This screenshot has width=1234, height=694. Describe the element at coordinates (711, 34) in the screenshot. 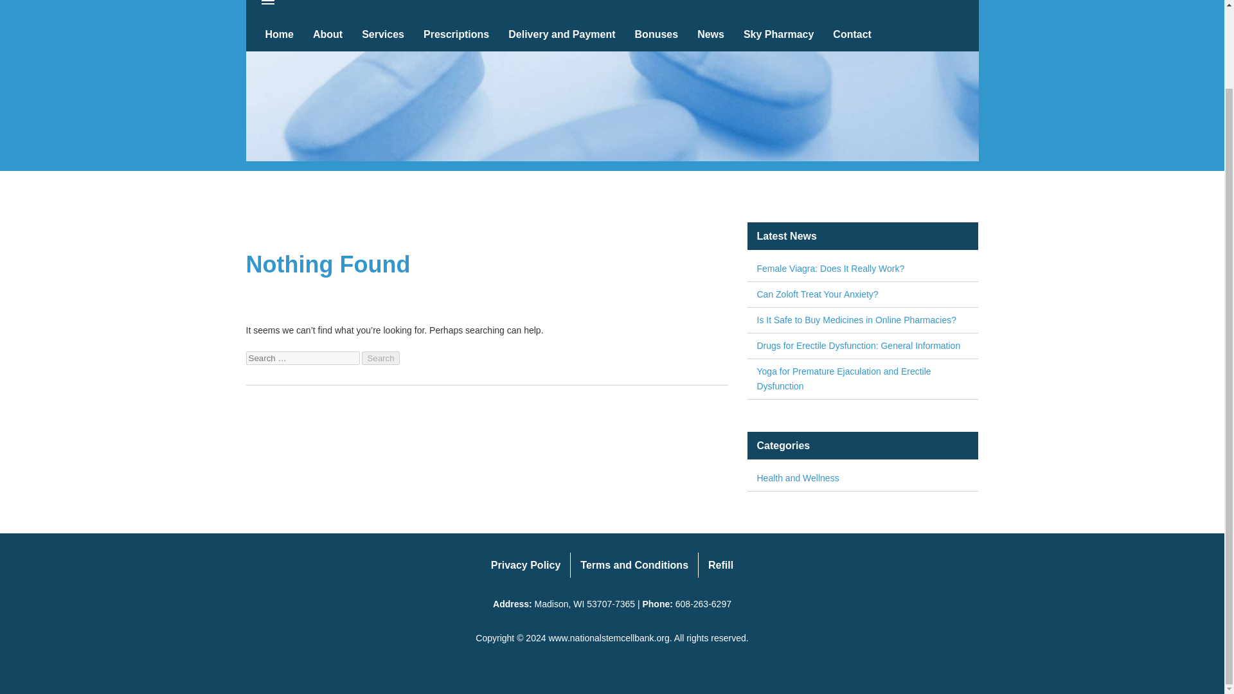

I see `News` at that location.